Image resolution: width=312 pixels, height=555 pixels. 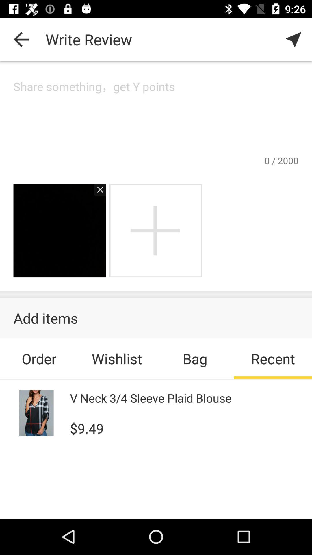 I want to click on click icon to the left of the write review app, so click(x=21, y=39).